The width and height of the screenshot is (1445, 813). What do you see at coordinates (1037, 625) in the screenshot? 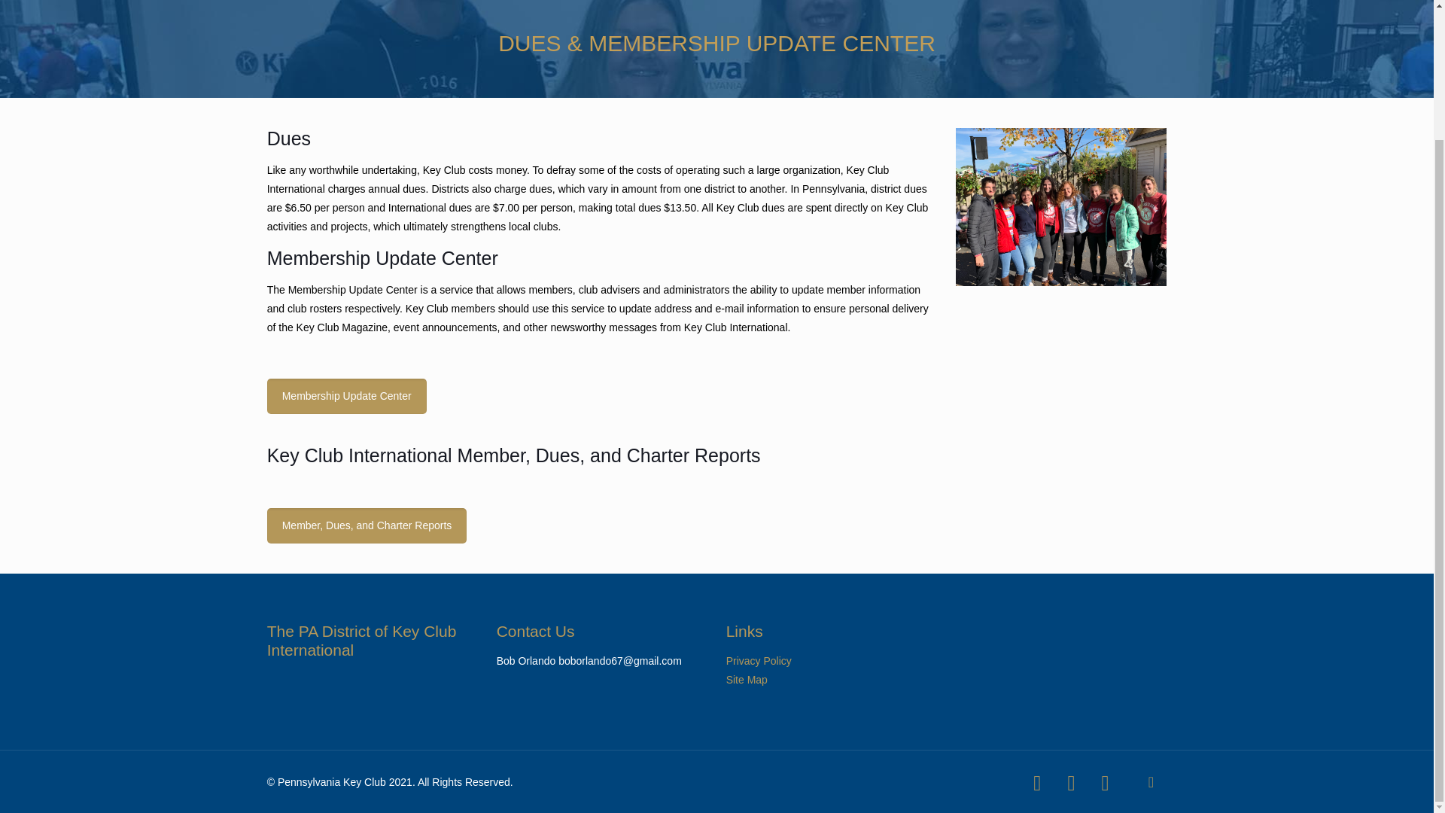
I see `Facebook` at bounding box center [1037, 625].